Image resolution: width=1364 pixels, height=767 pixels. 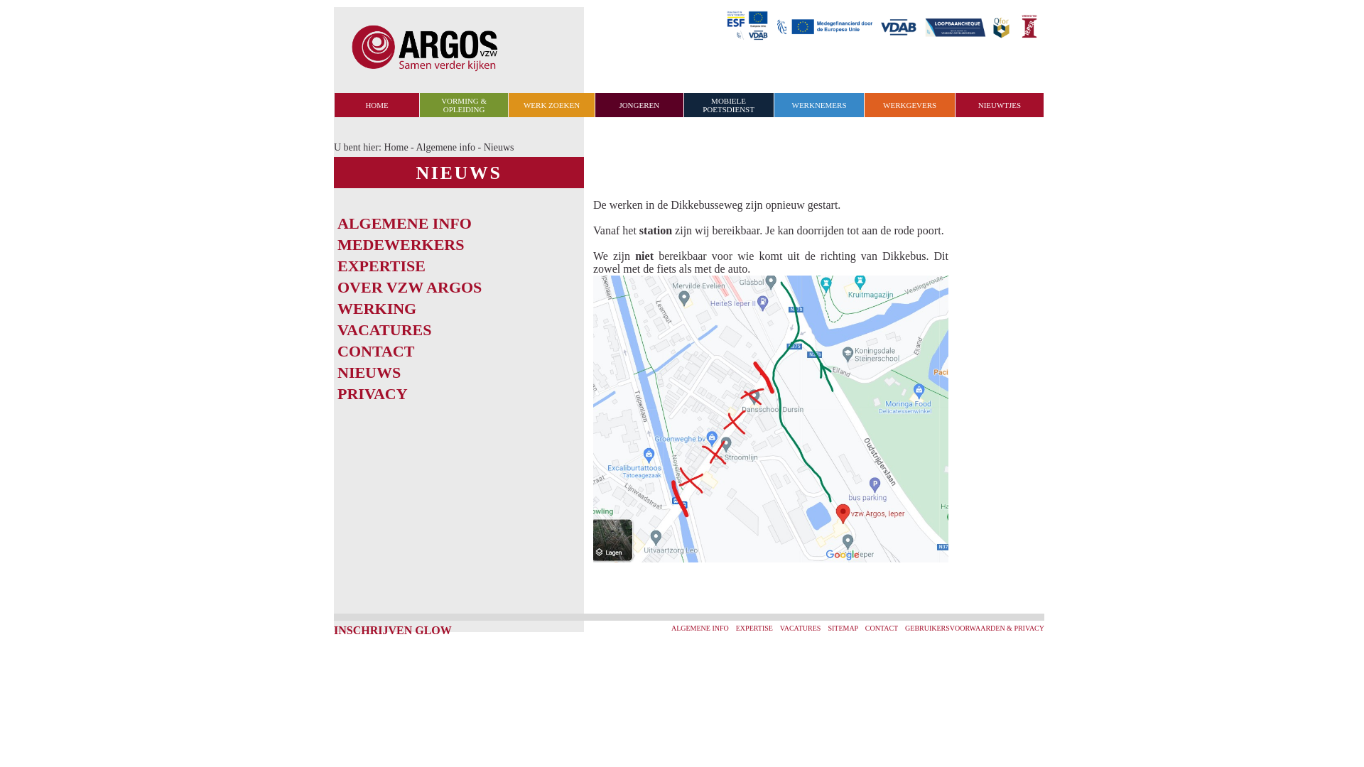 What do you see at coordinates (1029, 628) in the screenshot?
I see `PRIVACY` at bounding box center [1029, 628].